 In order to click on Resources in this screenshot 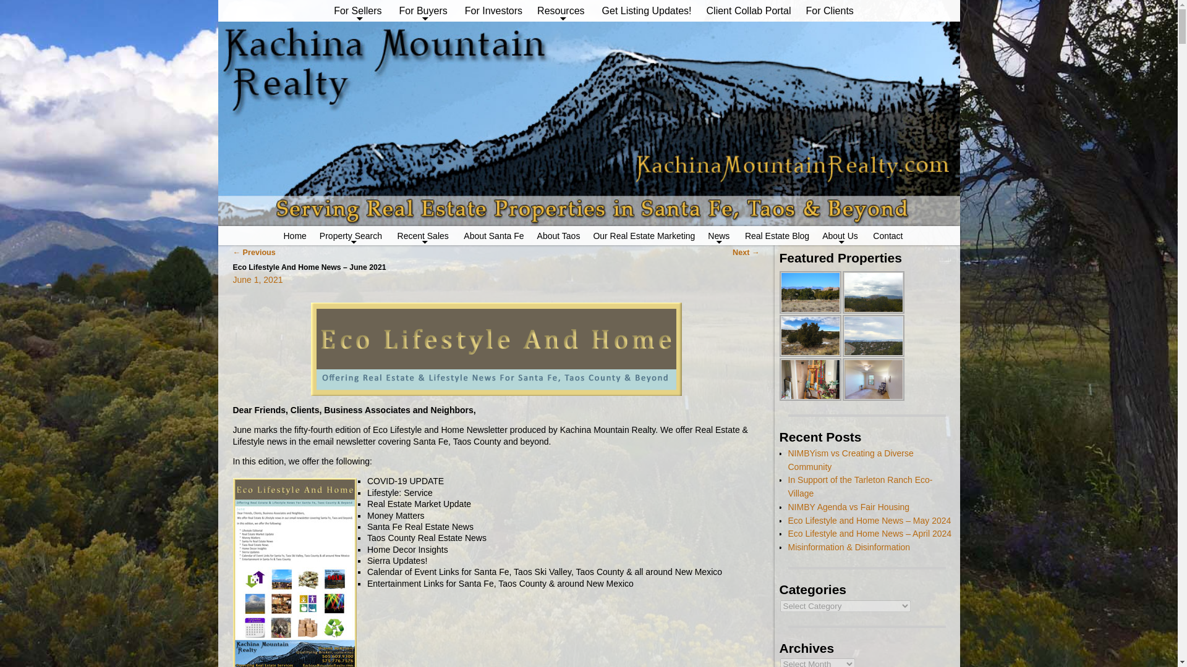, I will do `click(561, 10)`.